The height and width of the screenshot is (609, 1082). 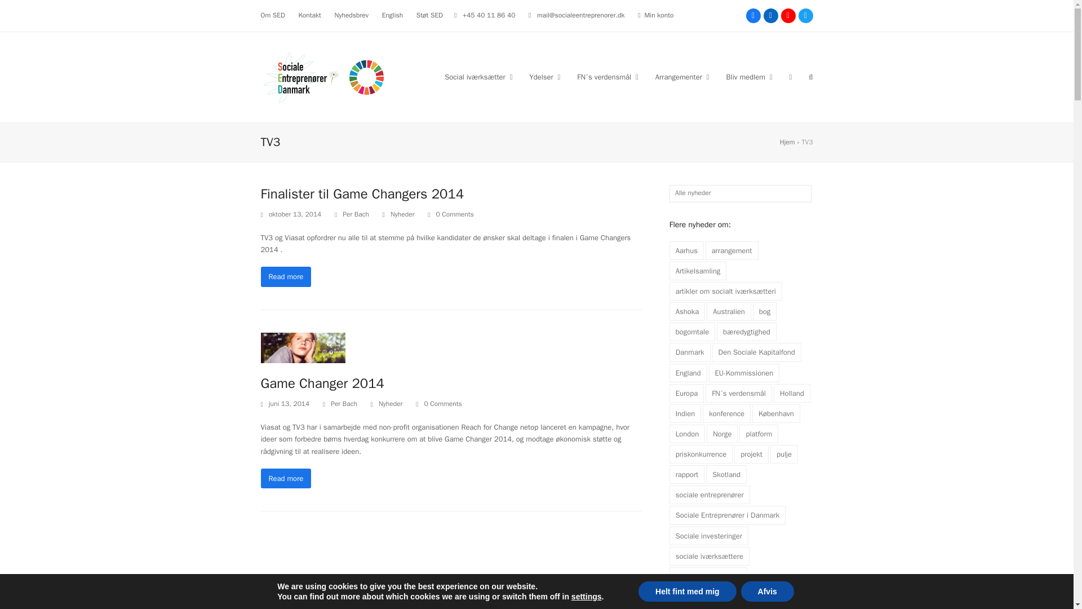 What do you see at coordinates (788, 16) in the screenshot?
I see `Youtube` at bounding box center [788, 16].